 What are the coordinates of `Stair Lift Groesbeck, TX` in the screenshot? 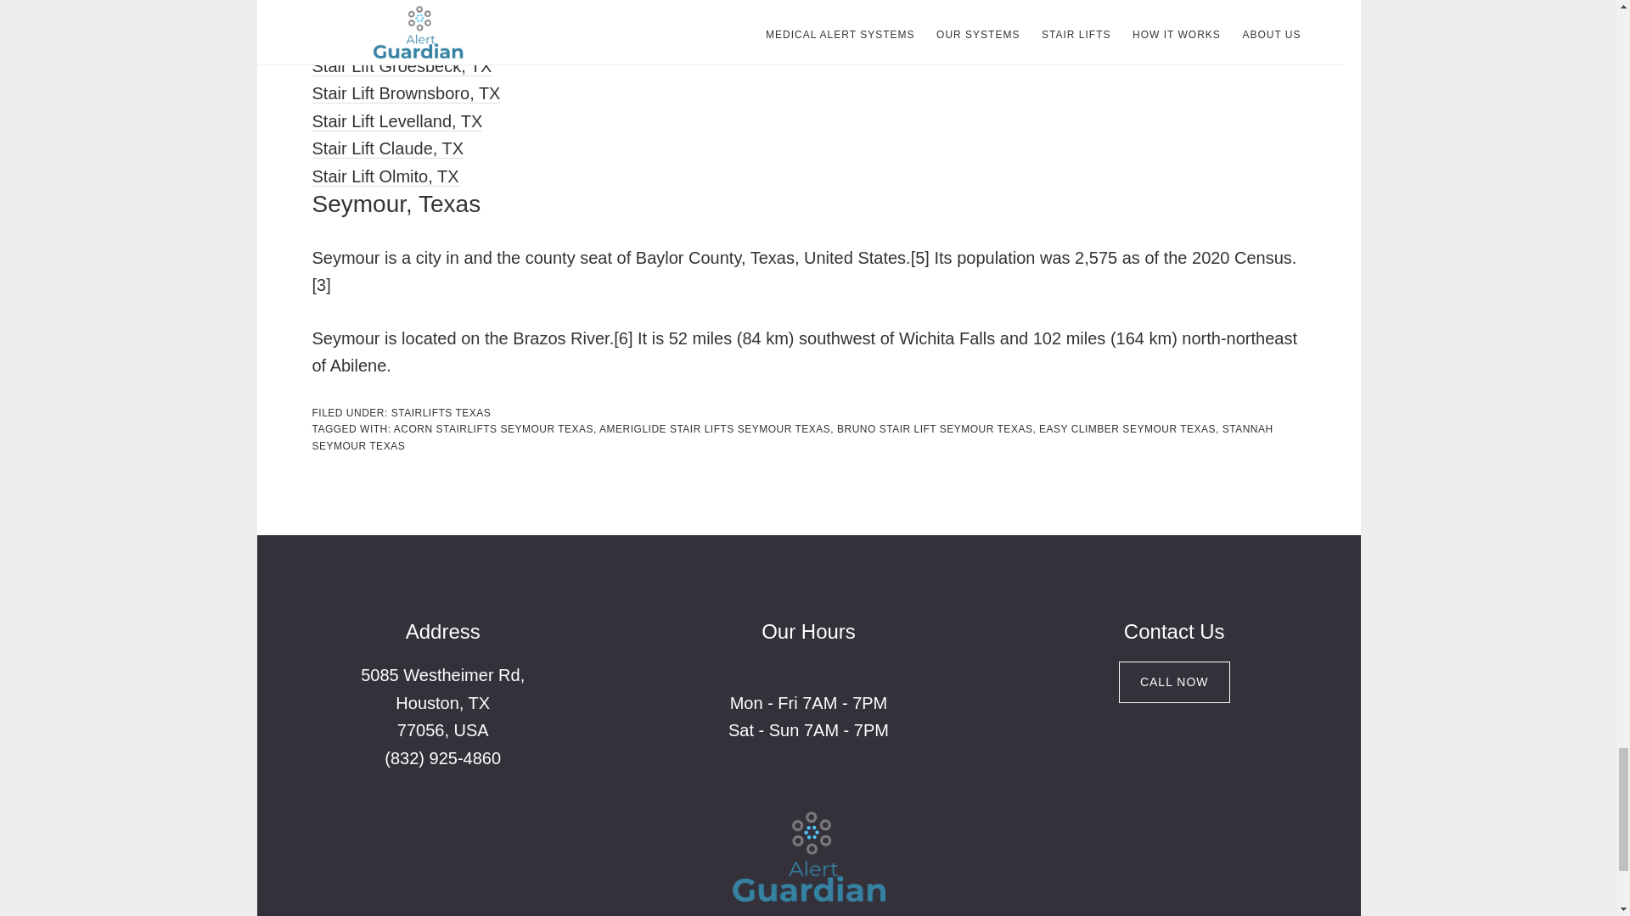 It's located at (402, 66).